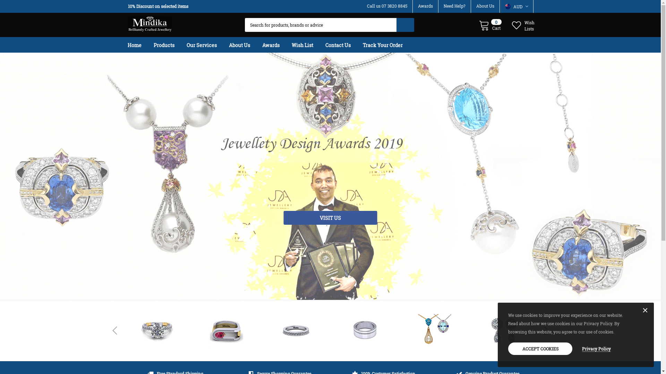 The image size is (666, 374). What do you see at coordinates (169, 45) in the screenshot?
I see `Products` at bounding box center [169, 45].